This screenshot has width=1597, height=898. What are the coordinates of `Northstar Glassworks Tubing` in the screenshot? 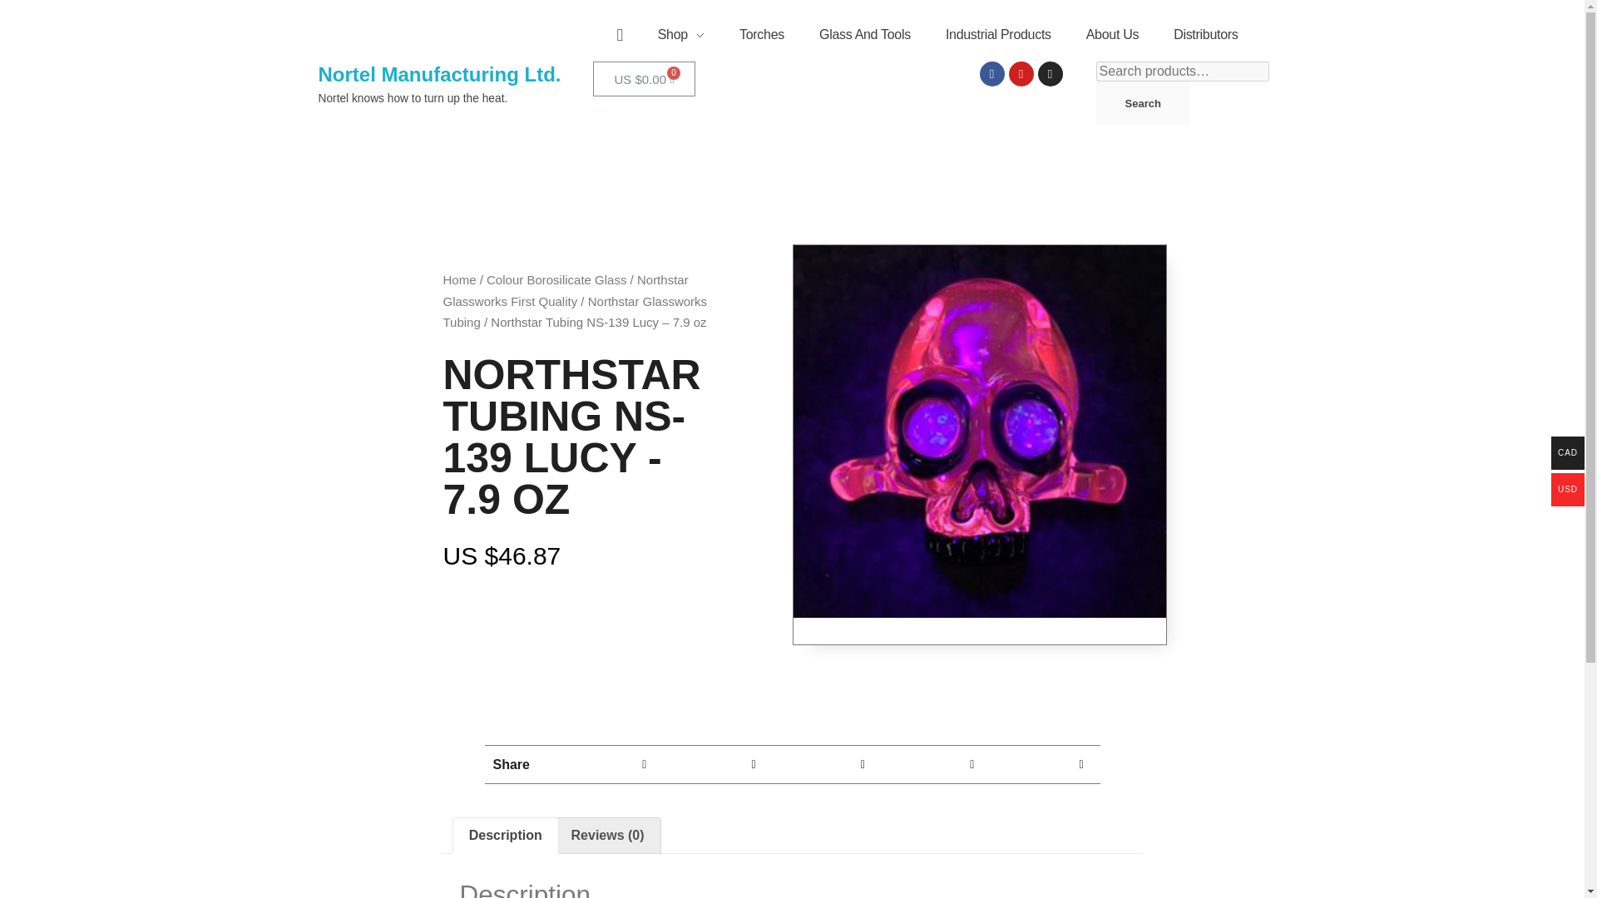 It's located at (574, 313).